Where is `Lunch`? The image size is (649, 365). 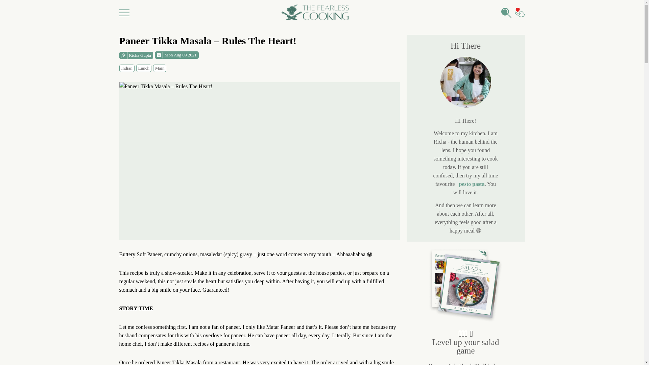 Lunch is located at coordinates (144, 68).